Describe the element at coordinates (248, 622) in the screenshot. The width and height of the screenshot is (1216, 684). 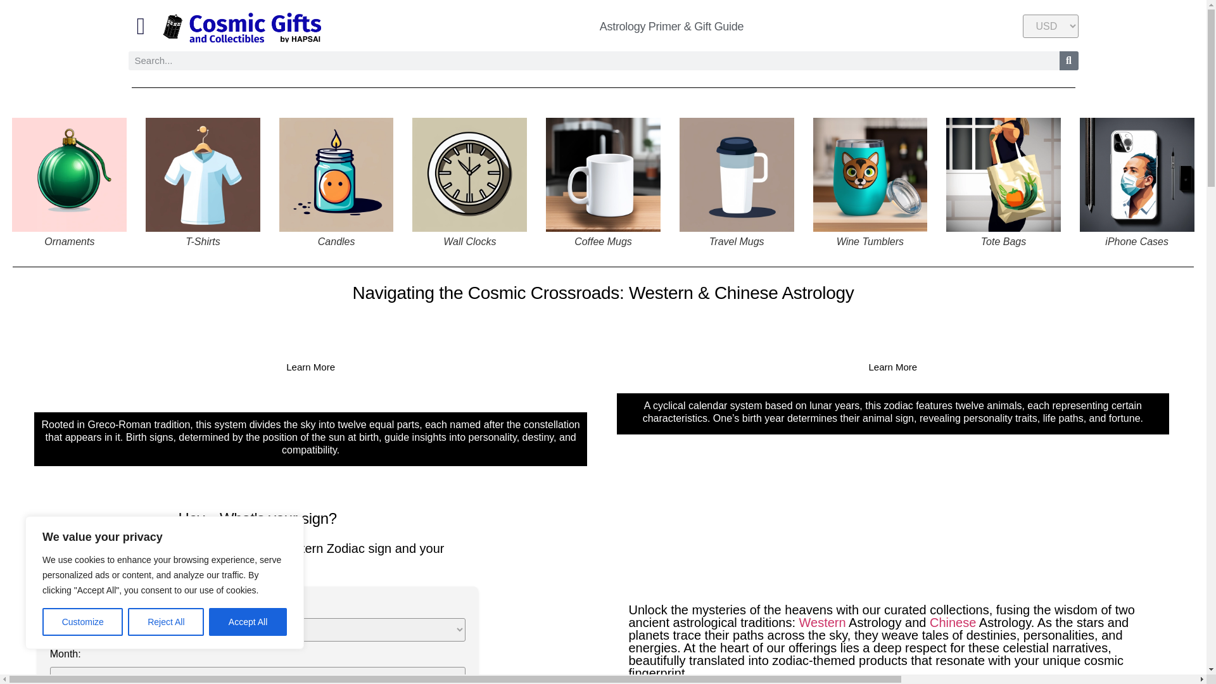
I see `Accept All` at that location.